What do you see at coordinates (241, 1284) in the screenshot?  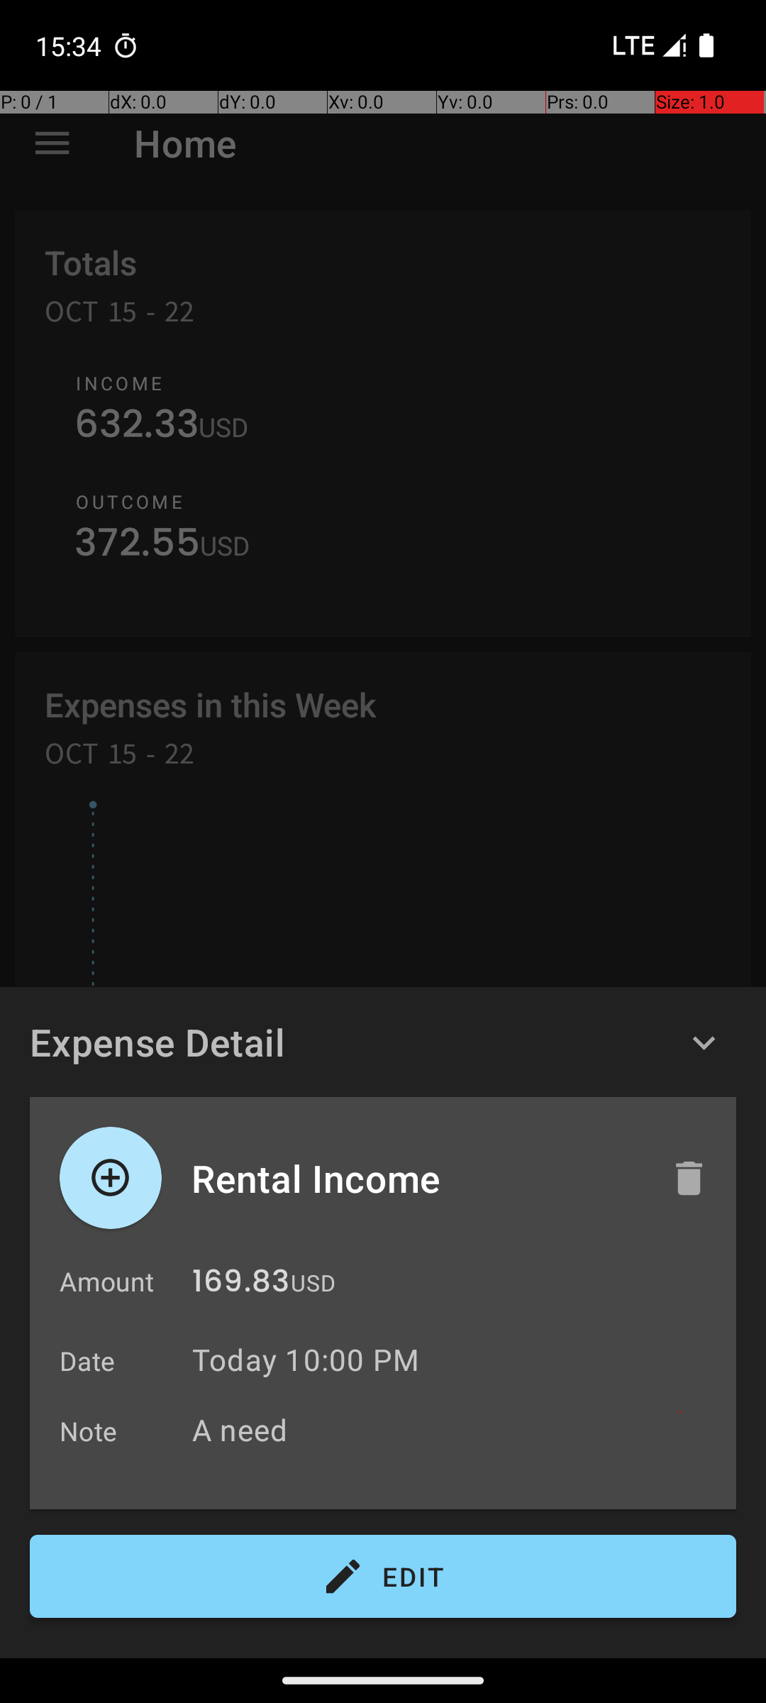 I see `169.83` at bounding box center [241, 1284].